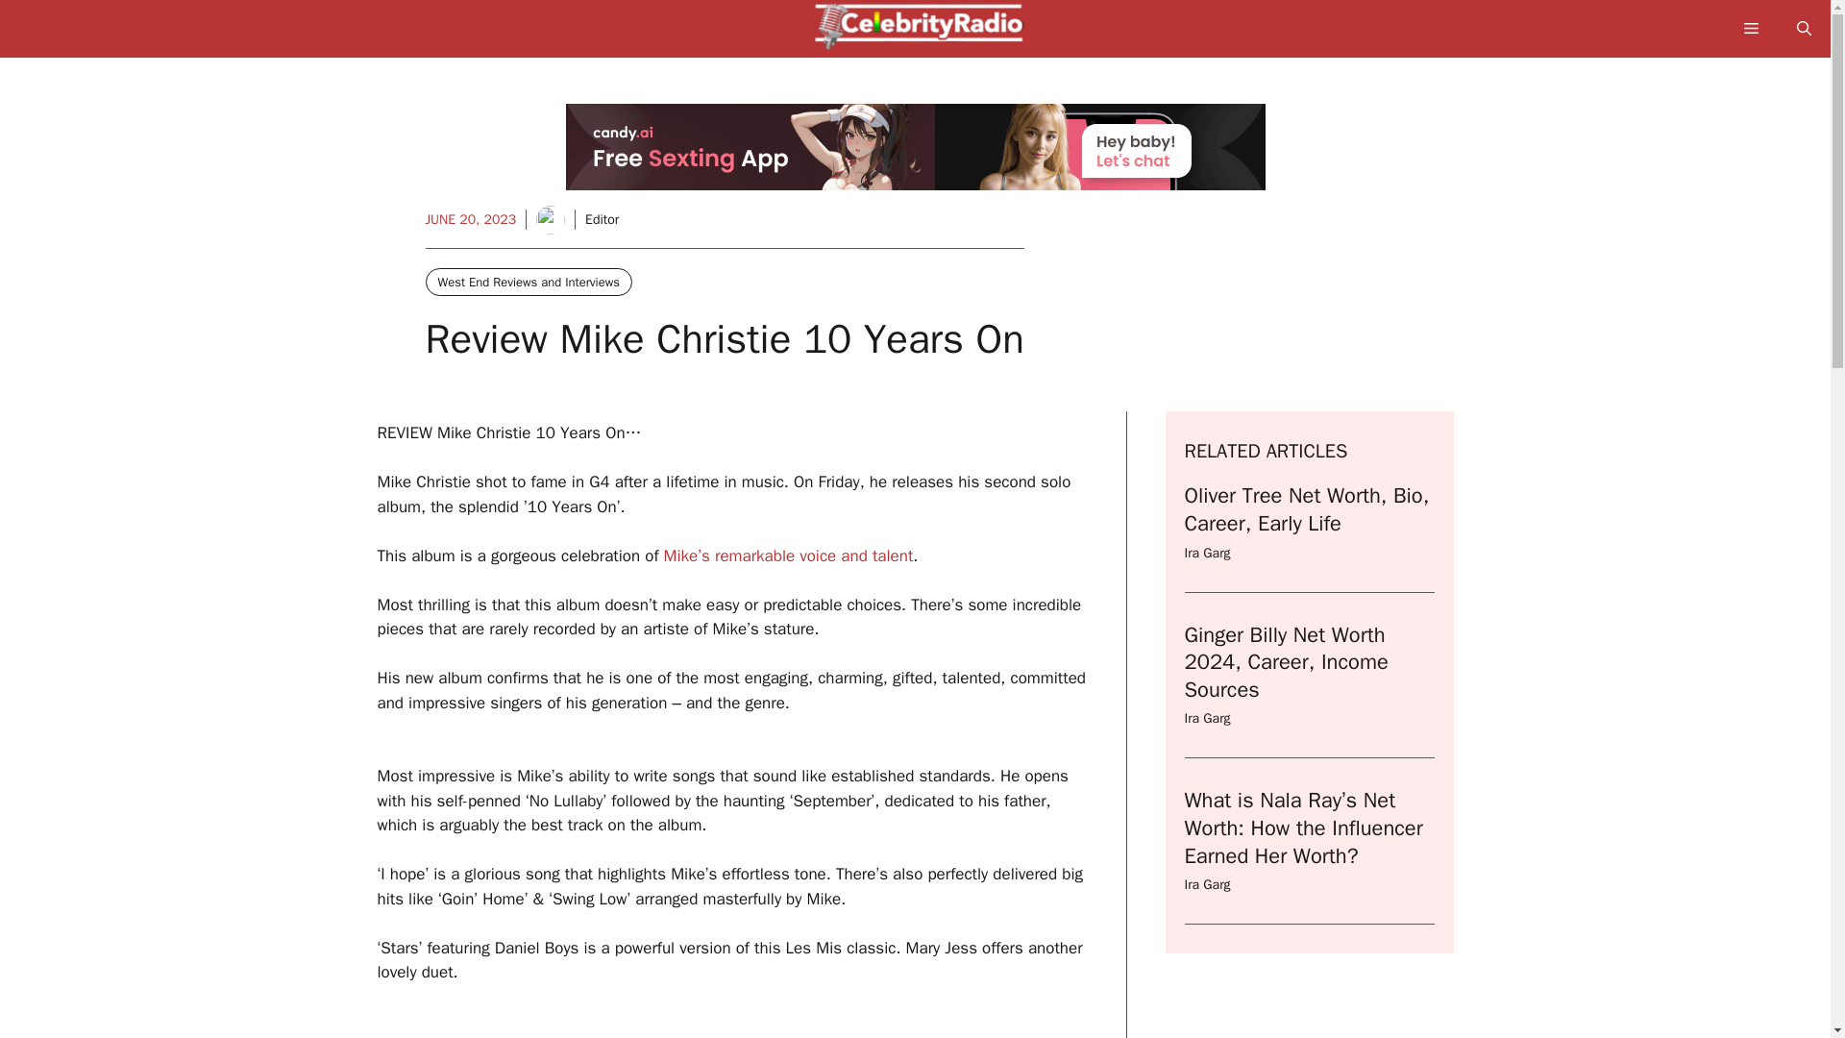 This screenshot has height=1038, width=1845. What do you see at coordinates (1207, 884) in the screenshot?
I see `Ira Garg` at bounding box center [1207, 884].